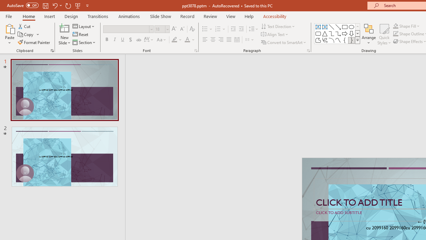  I want to click on Shadow, so click(130, 40).